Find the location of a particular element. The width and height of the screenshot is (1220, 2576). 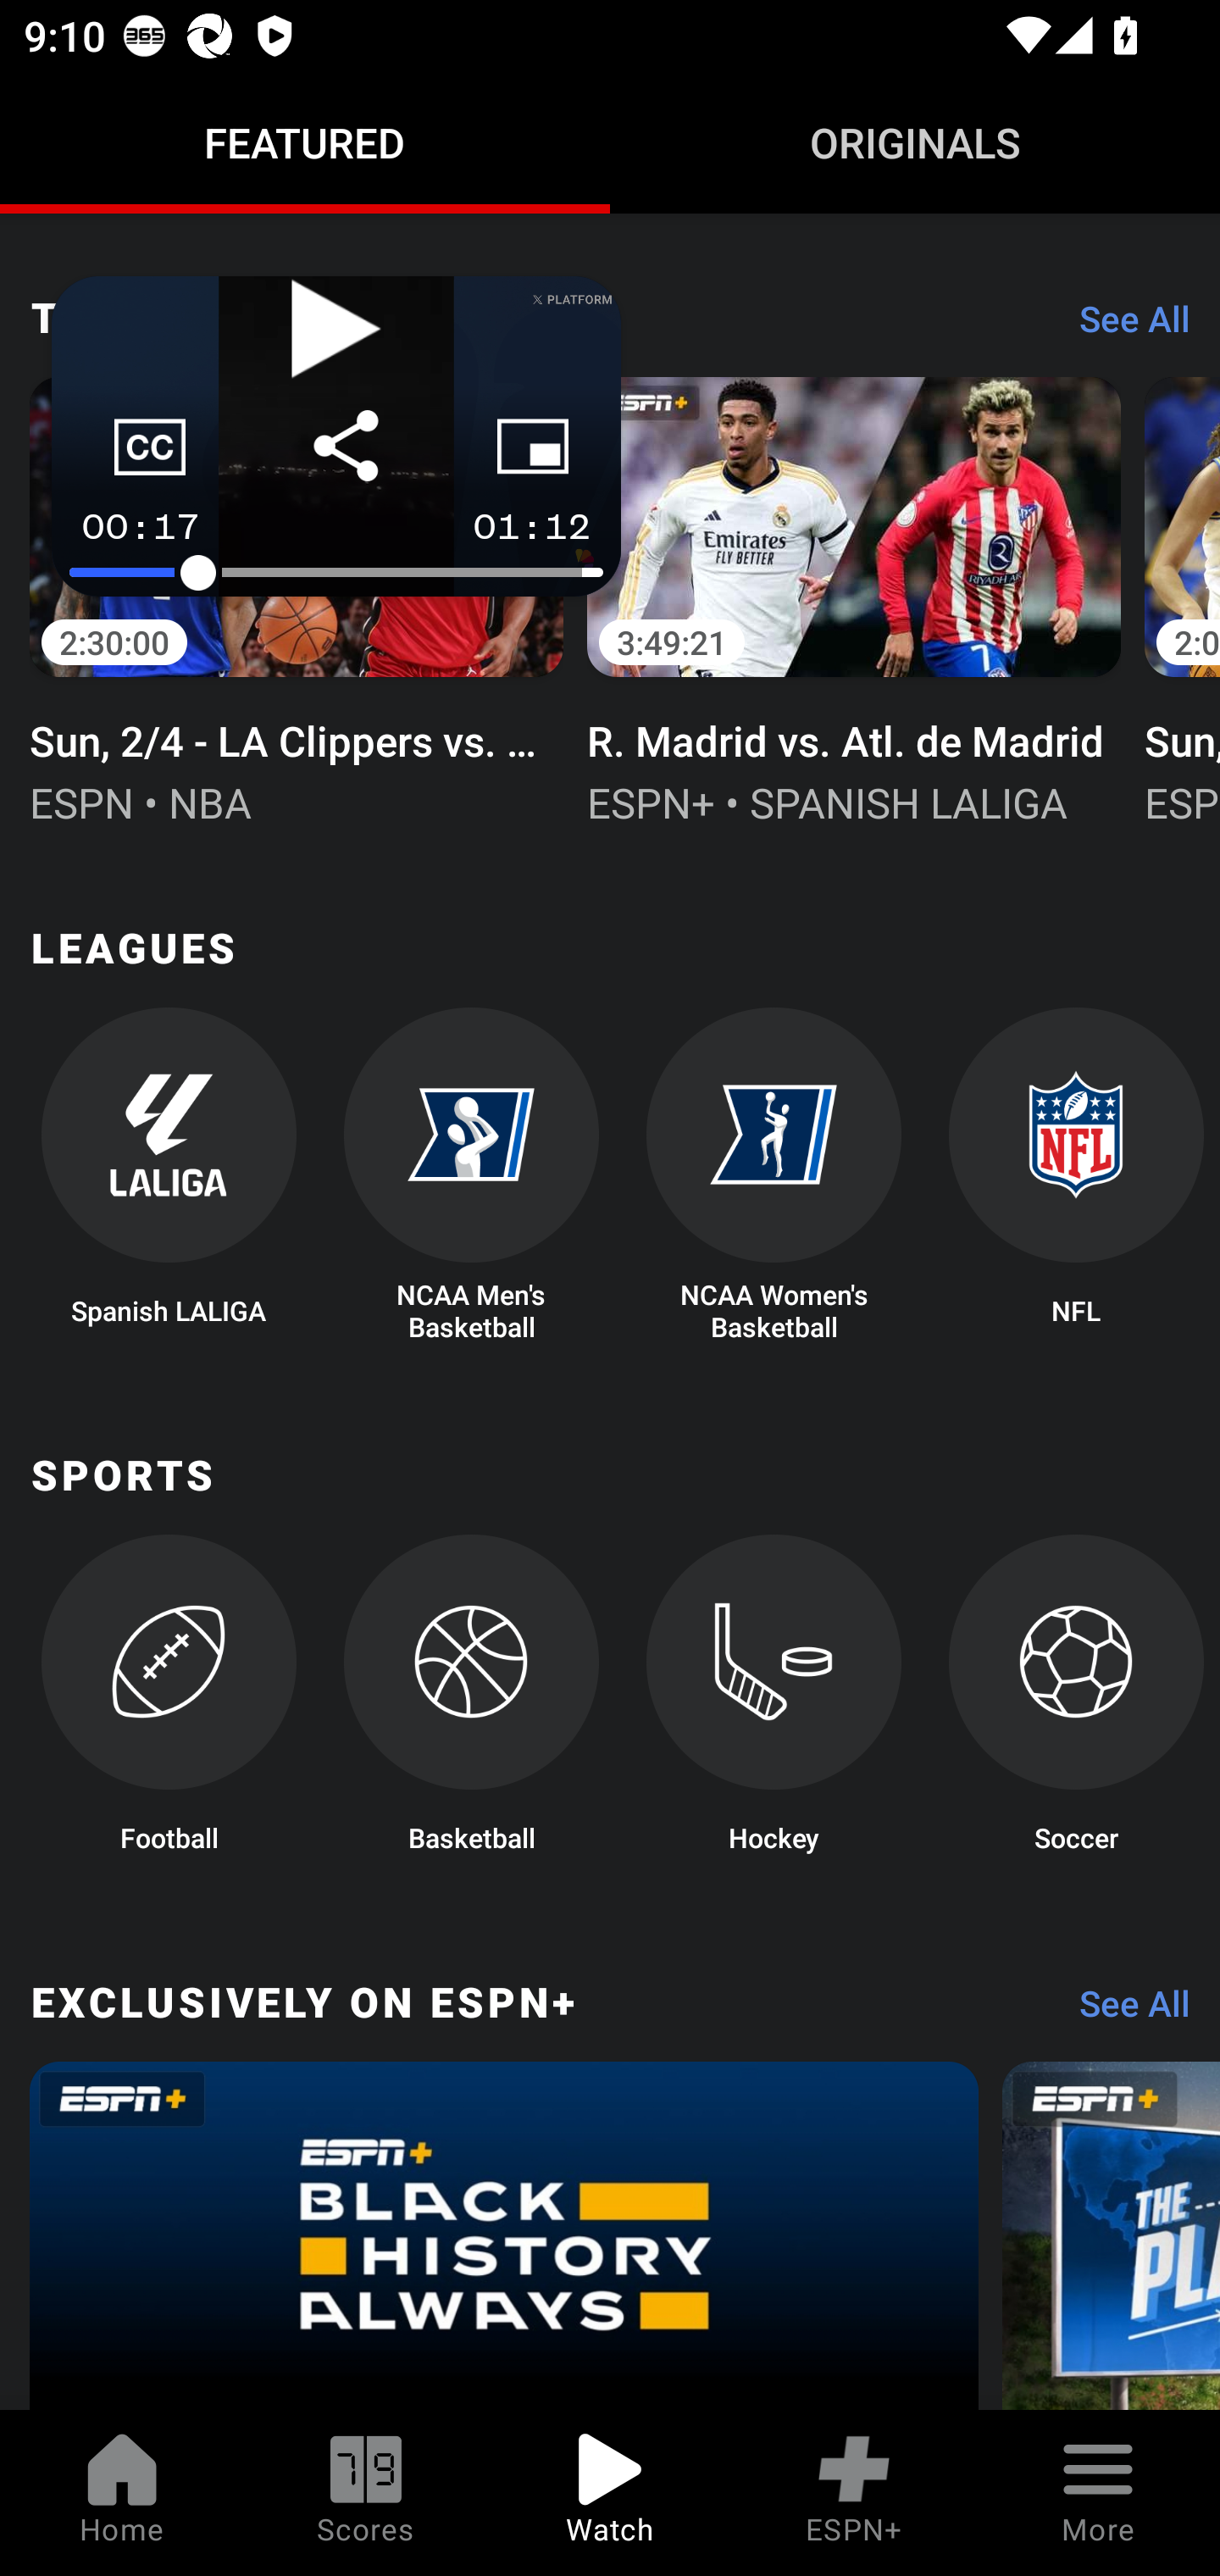

NCAA Men's Basketball is located at coordinates (471, 1175).